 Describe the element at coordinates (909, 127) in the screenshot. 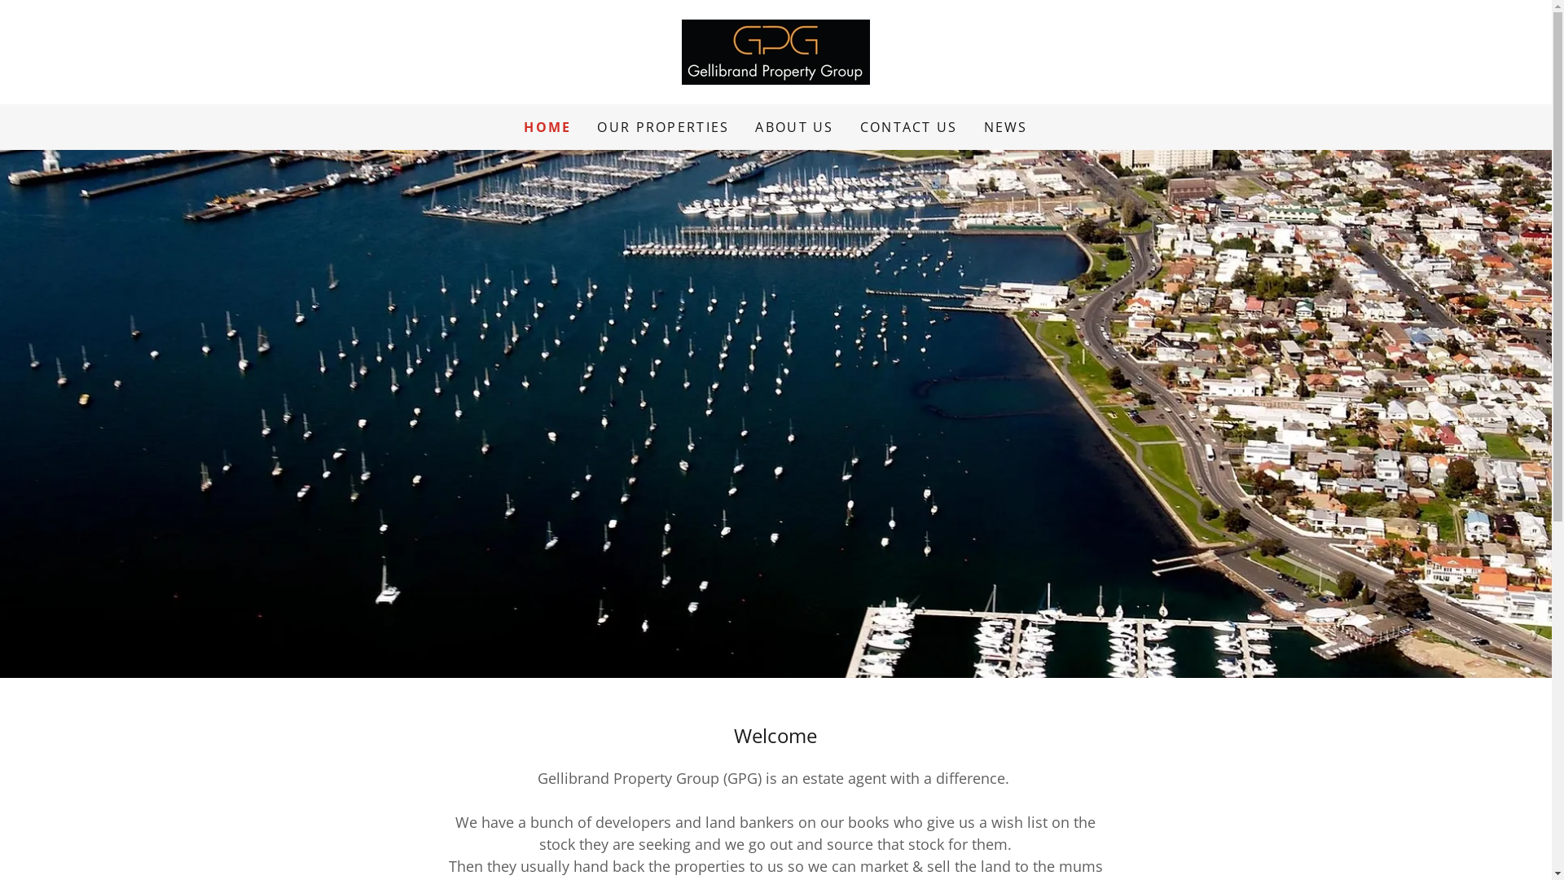

I see `CONTACT US` at that location.